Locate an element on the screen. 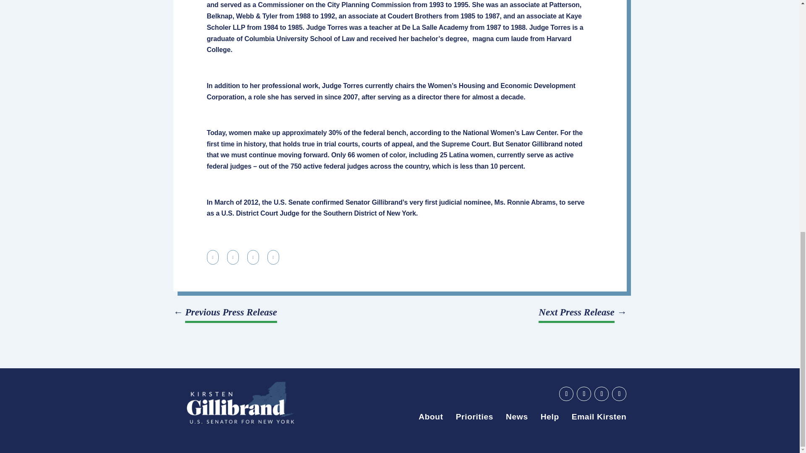  Follow on Facebook is located at coordinates (584, 393).